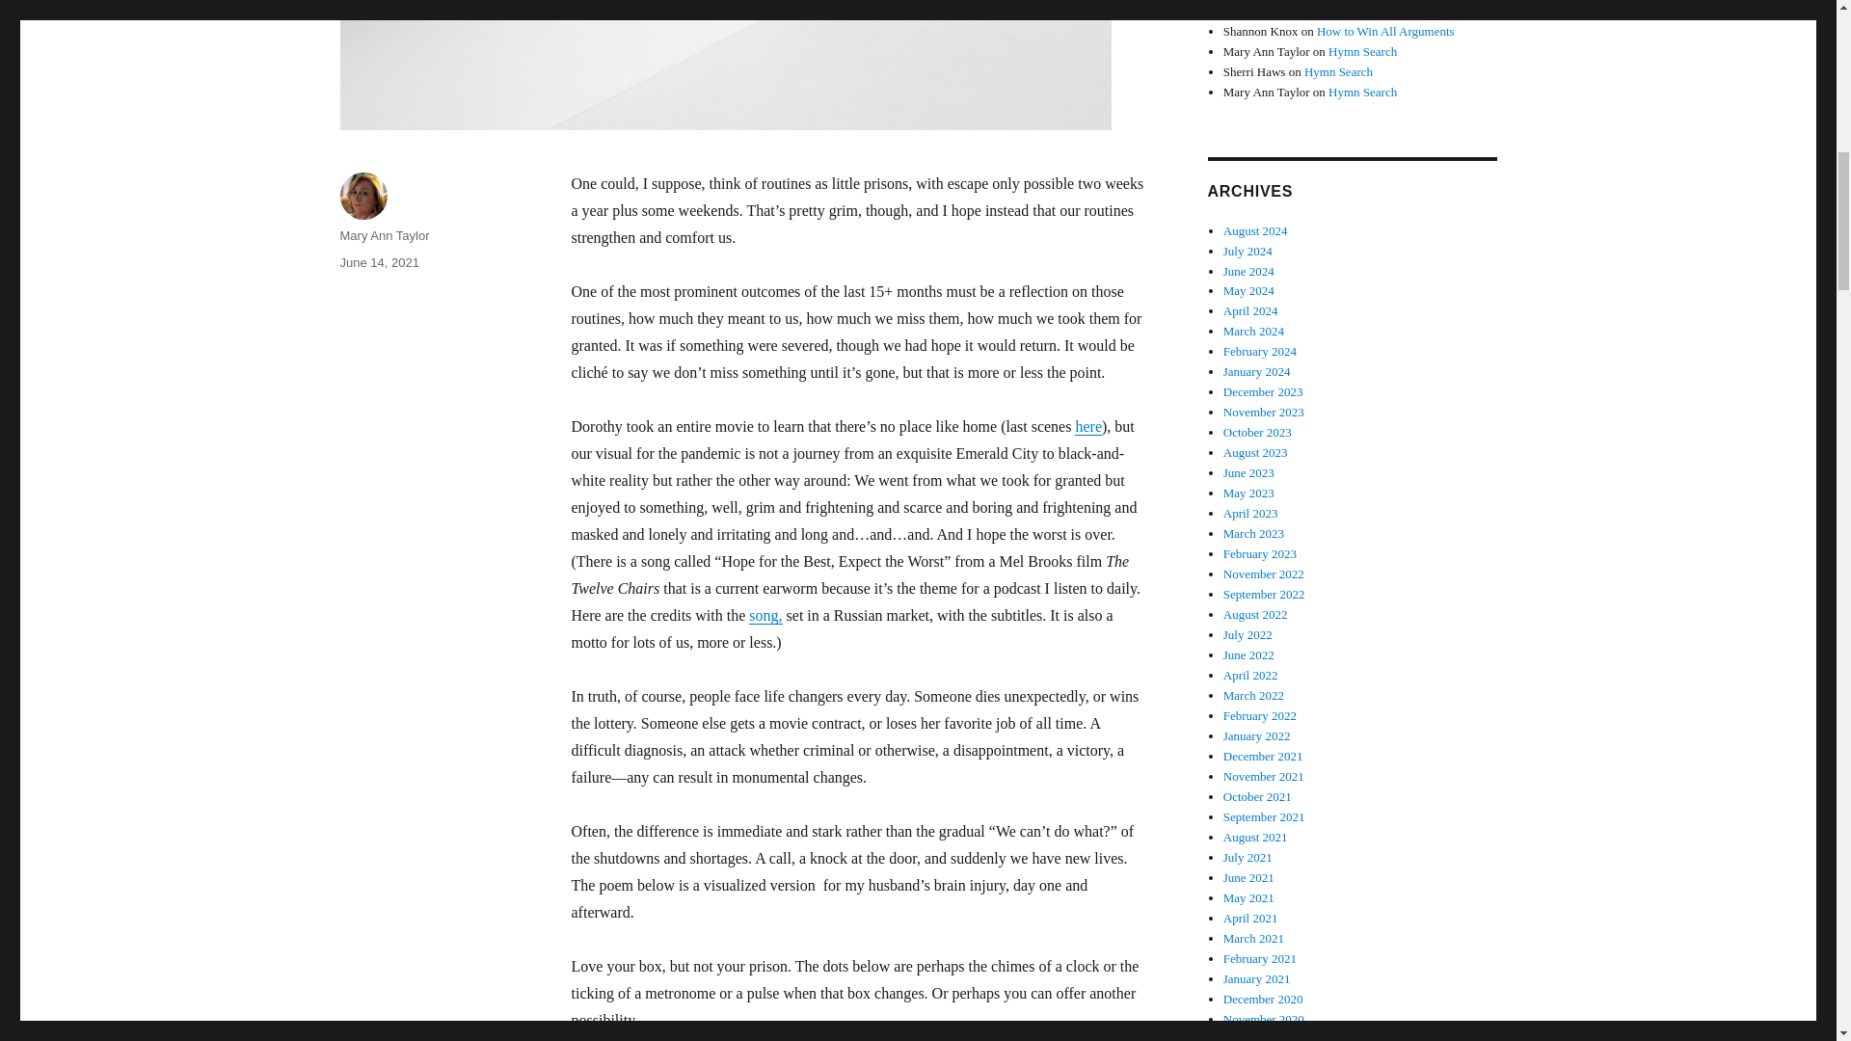 The image size is (1851, 1041). I want to click on November 2023, so click(1264, 413).